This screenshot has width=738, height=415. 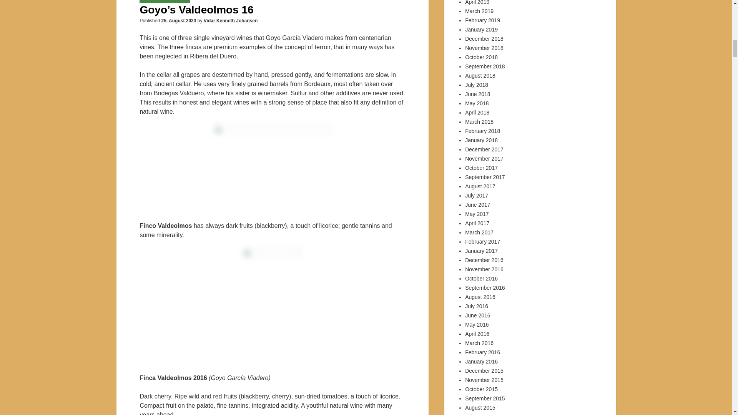 What do you see at coordinates (231, 21) in the screenshot?
I see `Vidar Kenneth Johansen` at bounding box center [231, 21].